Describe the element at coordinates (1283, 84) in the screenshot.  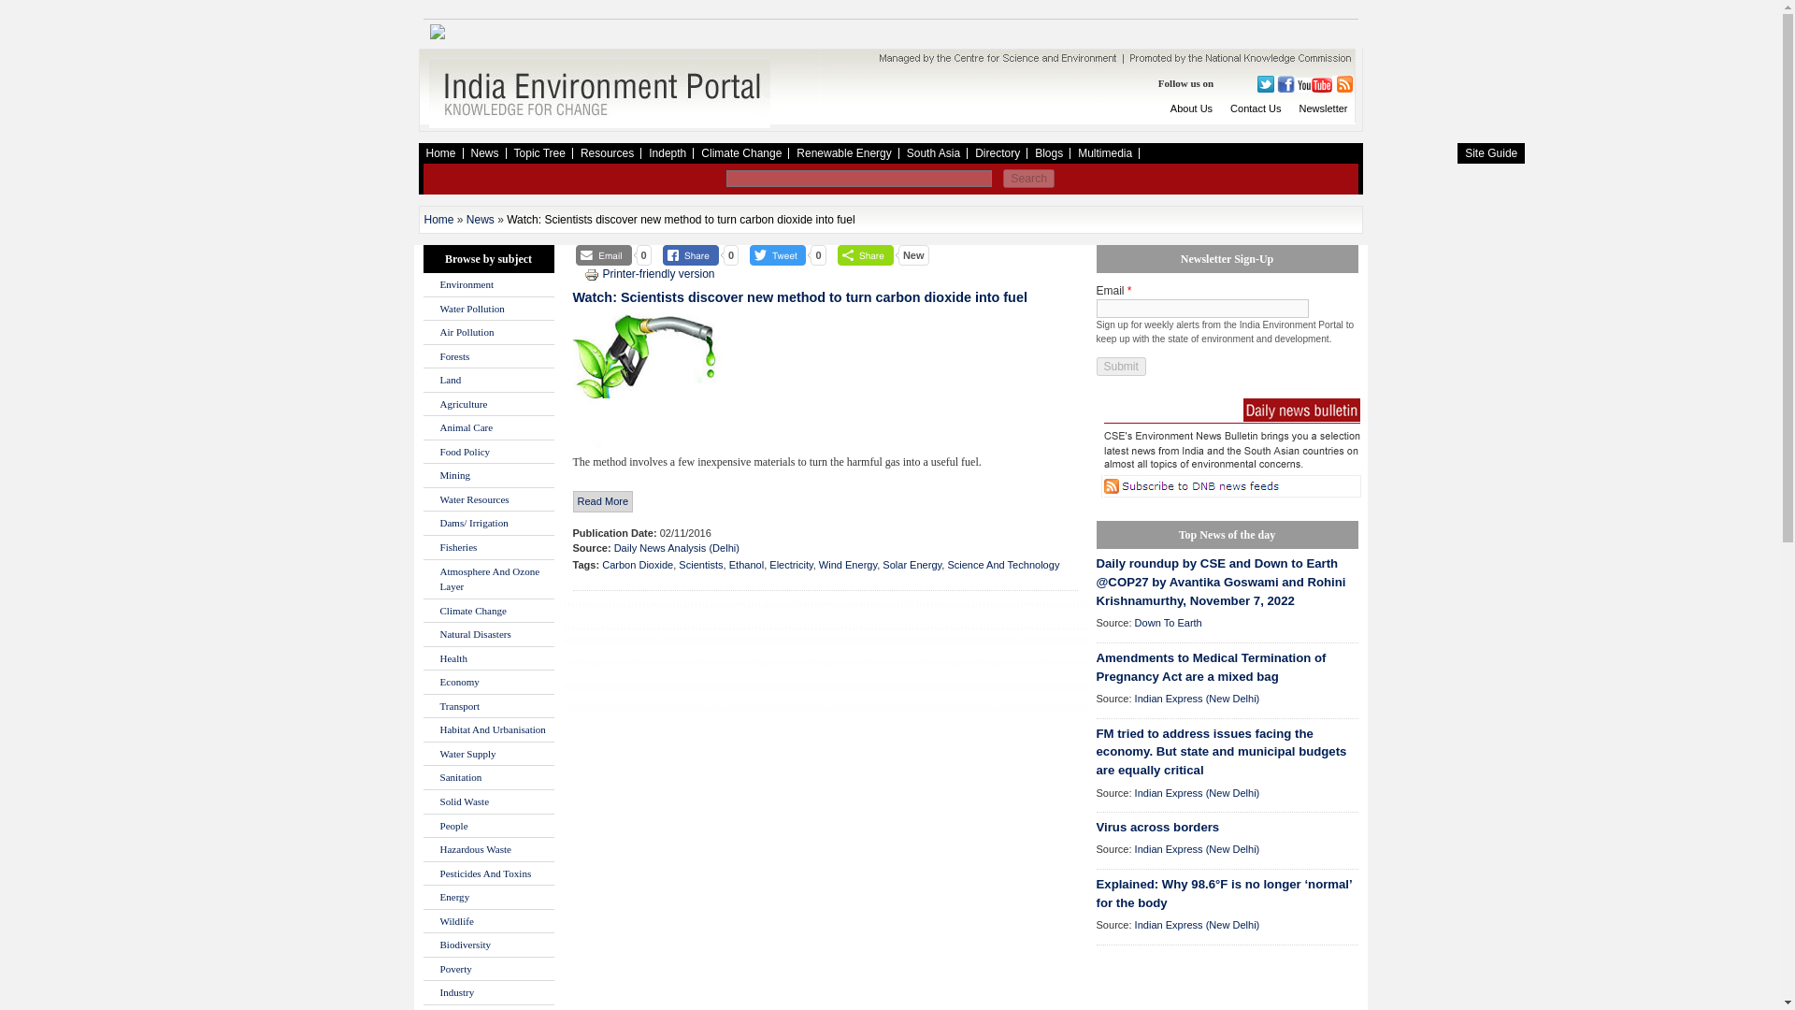
I see `Facebook` at that location.